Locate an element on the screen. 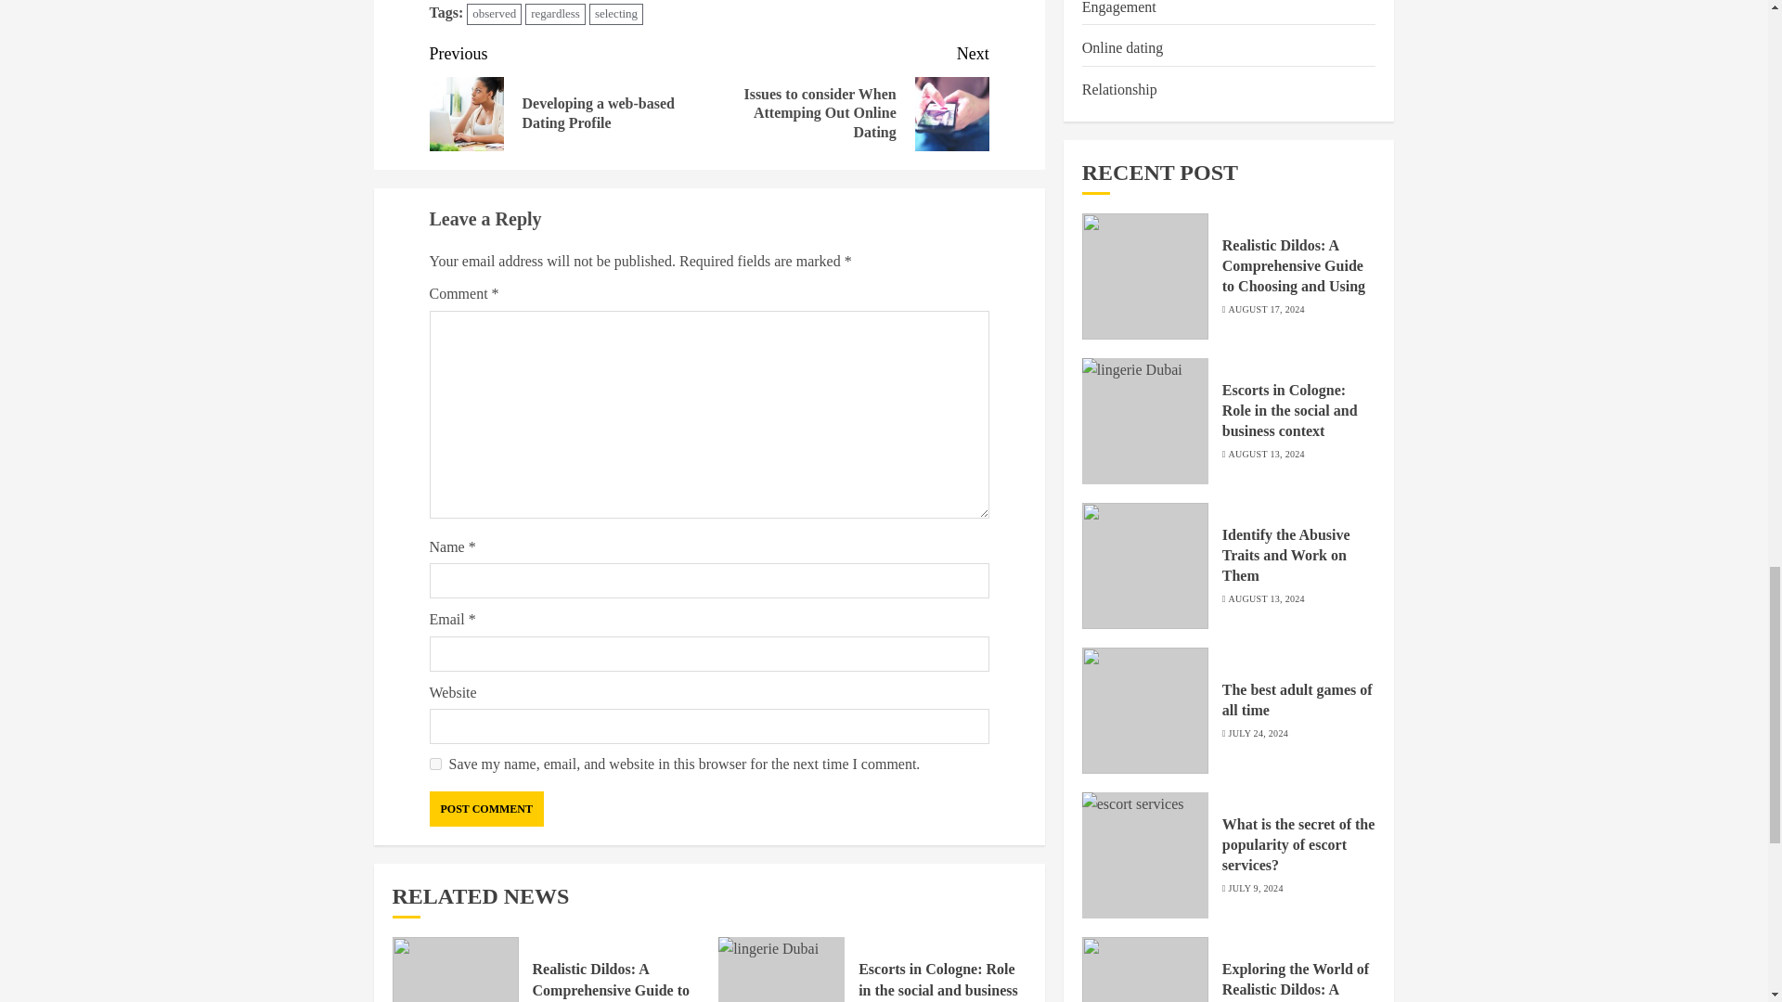 The width and height of the screenshot is (1782, 1002). yes is located at coordinates (434, 764).